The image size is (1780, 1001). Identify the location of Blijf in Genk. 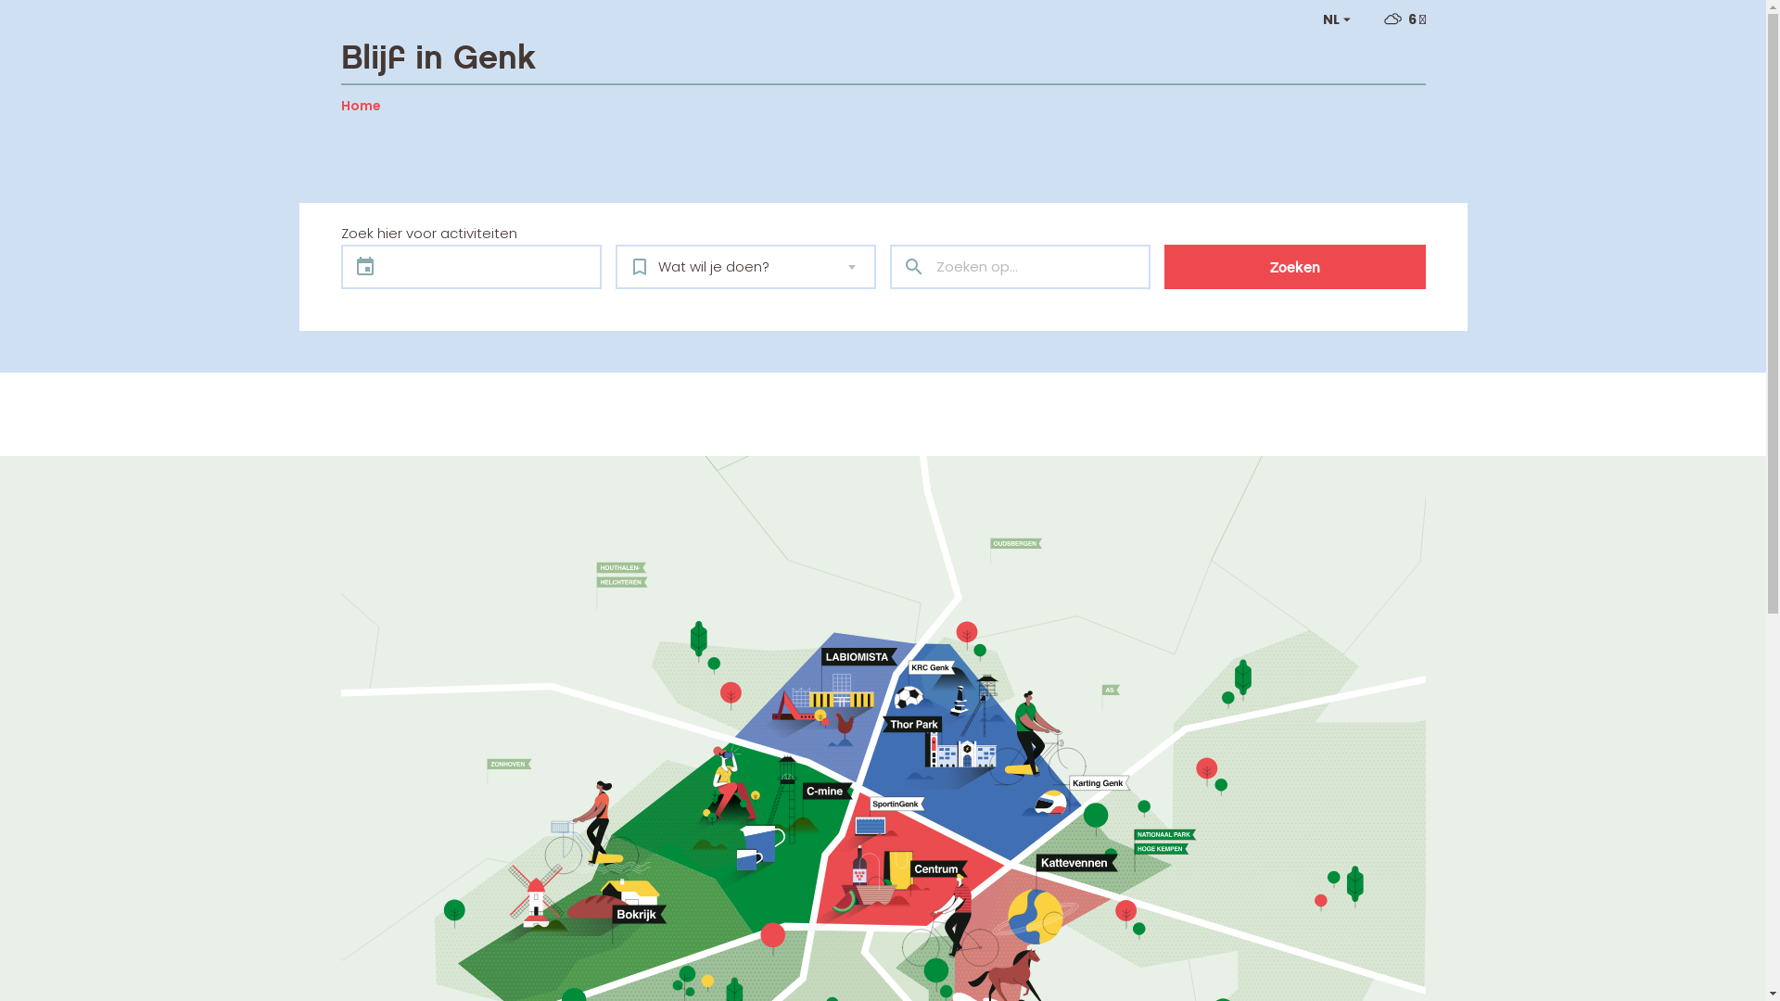
(439, 57).